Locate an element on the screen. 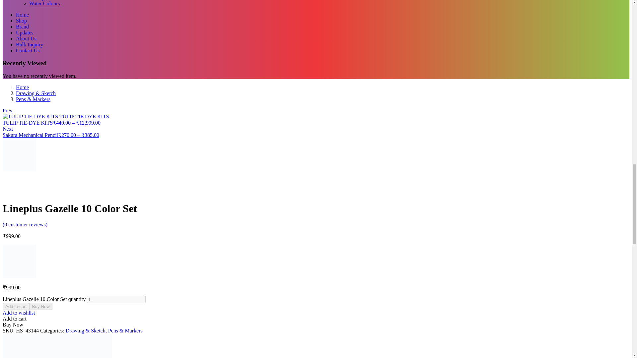 The height and width of the screenshot is (358, 637). 1 is located at coordinates (116, 299).